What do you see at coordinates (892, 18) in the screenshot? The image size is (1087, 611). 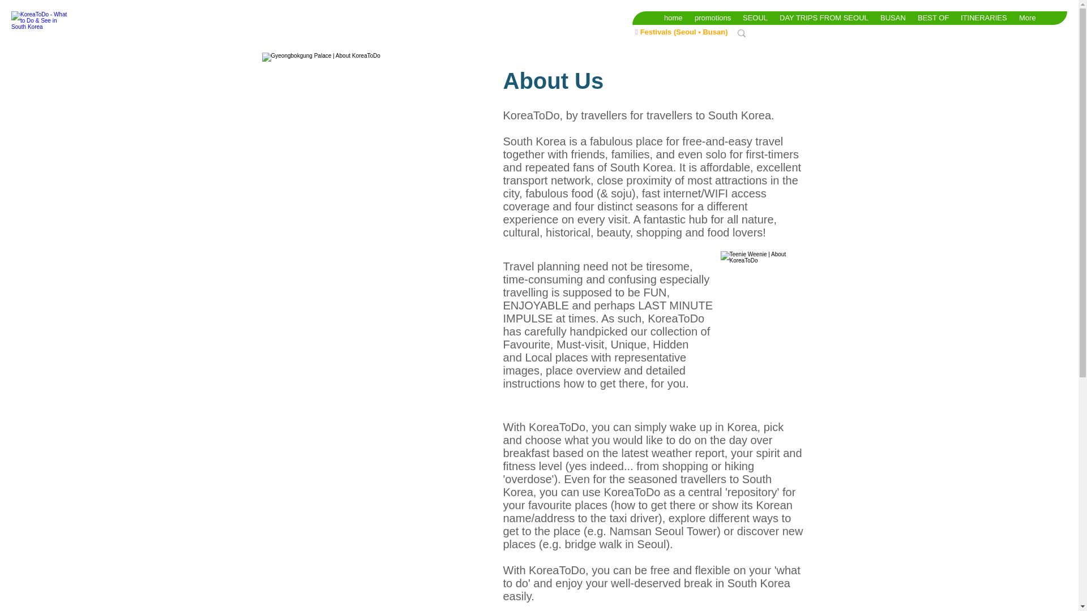 I see `BUSAN` at bounding box center [892, 18].